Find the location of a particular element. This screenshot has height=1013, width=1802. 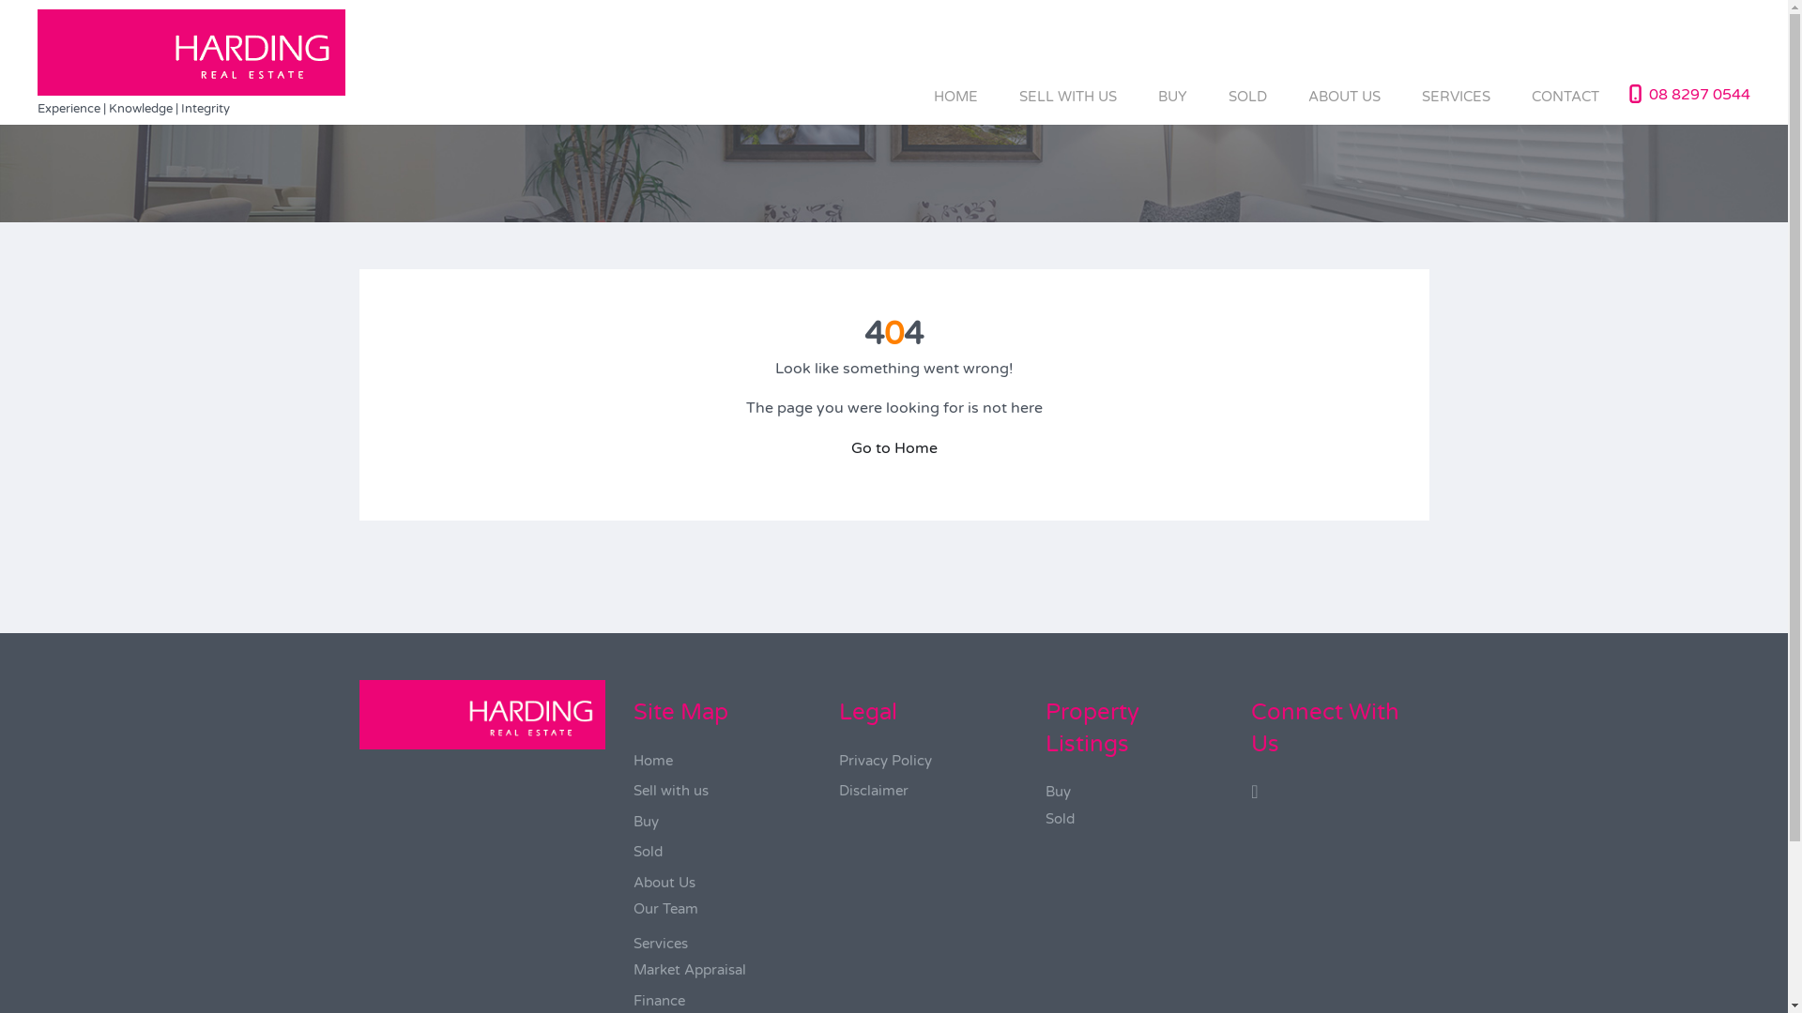

CONTACT is located at coordinates (1565, 96).